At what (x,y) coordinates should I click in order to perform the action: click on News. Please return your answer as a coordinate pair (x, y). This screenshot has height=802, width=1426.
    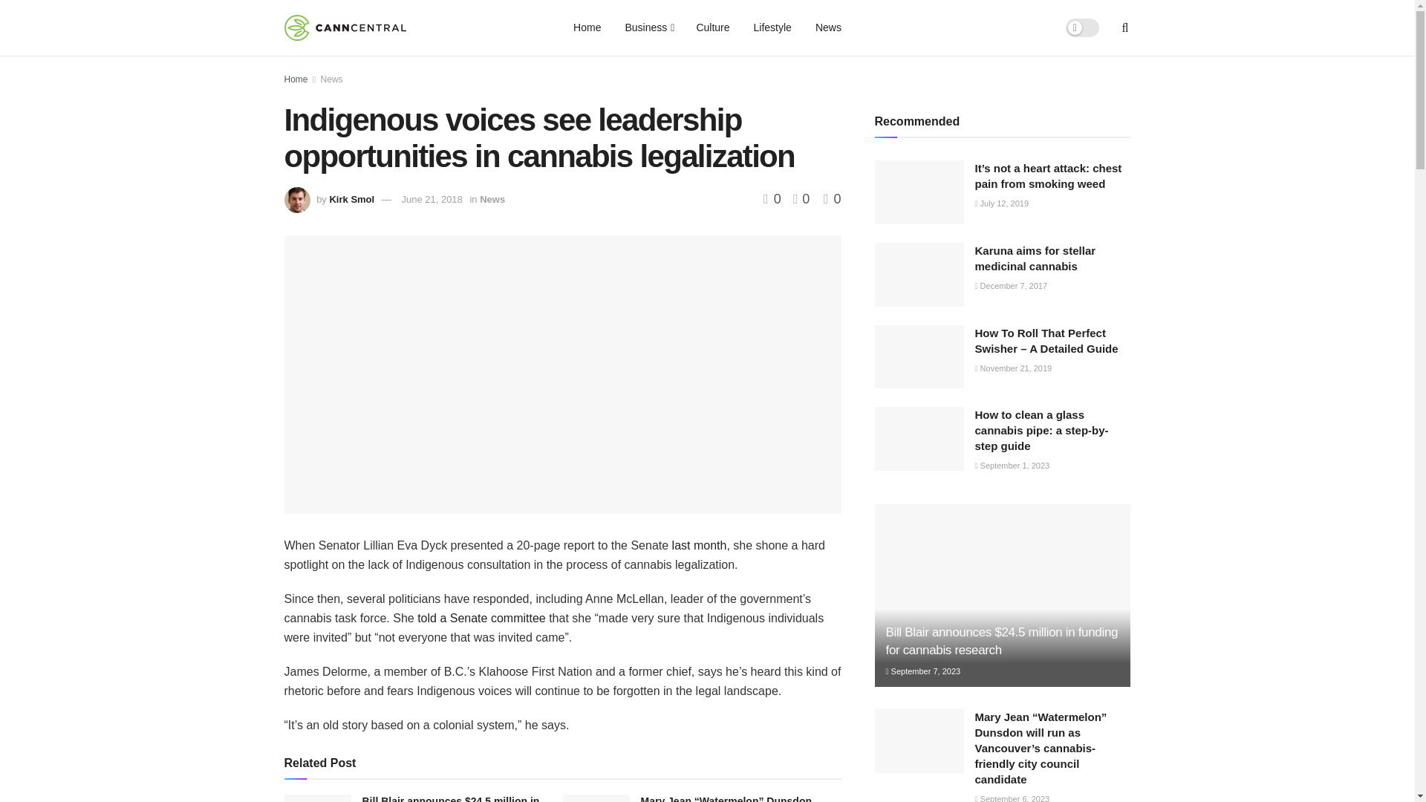
    Looking at the image, I should click on (828, 27).